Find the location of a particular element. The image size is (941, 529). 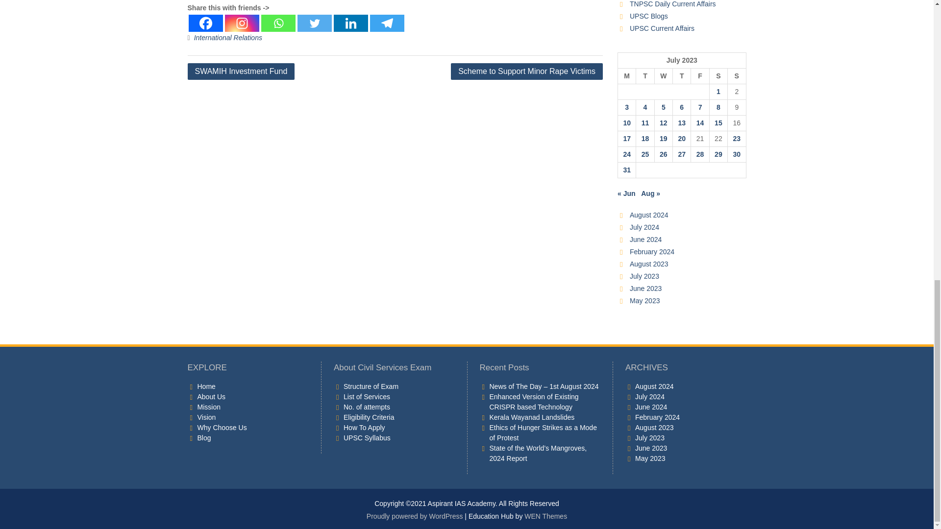

Whatsapp is located at coordinates (277, 23).